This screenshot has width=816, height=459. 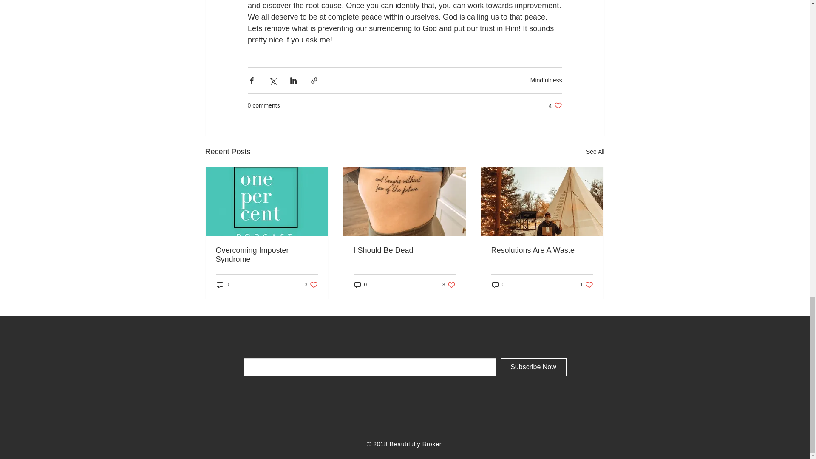 What do you see at coordinates (360, 285) in the screenshot?
I see `Resolutions Are A Waste` at bounding box center [360, 285].